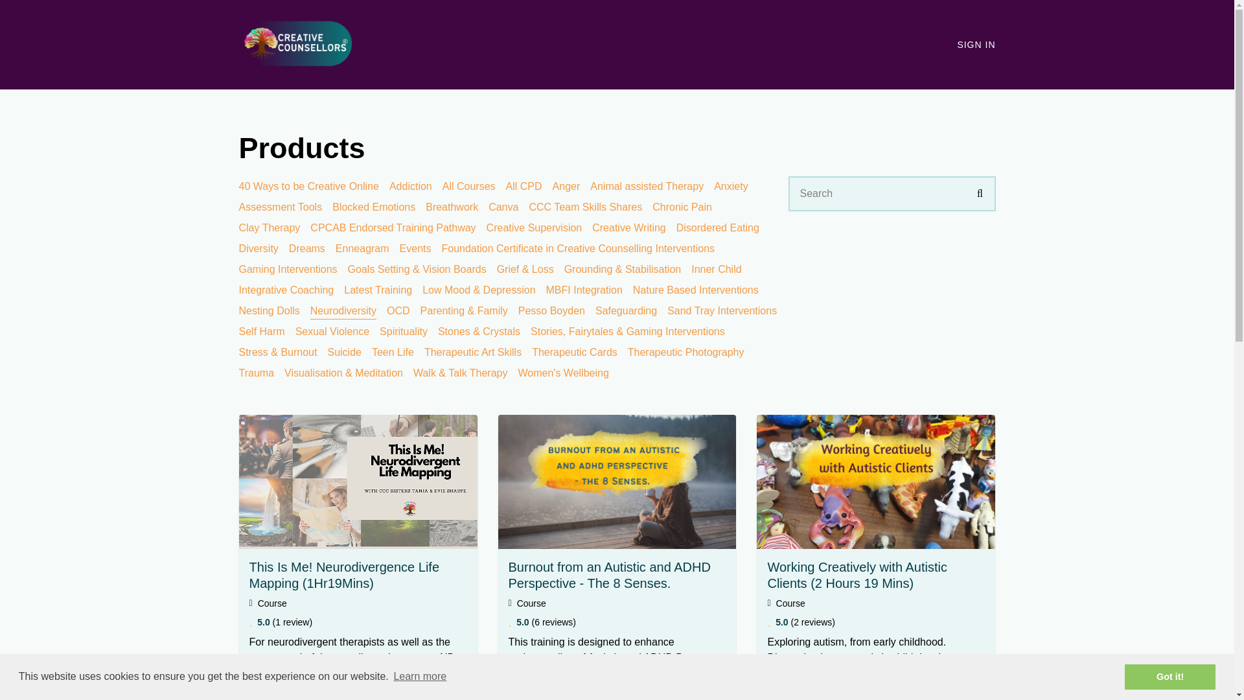 The image size is (1244, 700). I want to click on All Courses, so click(469, 185).